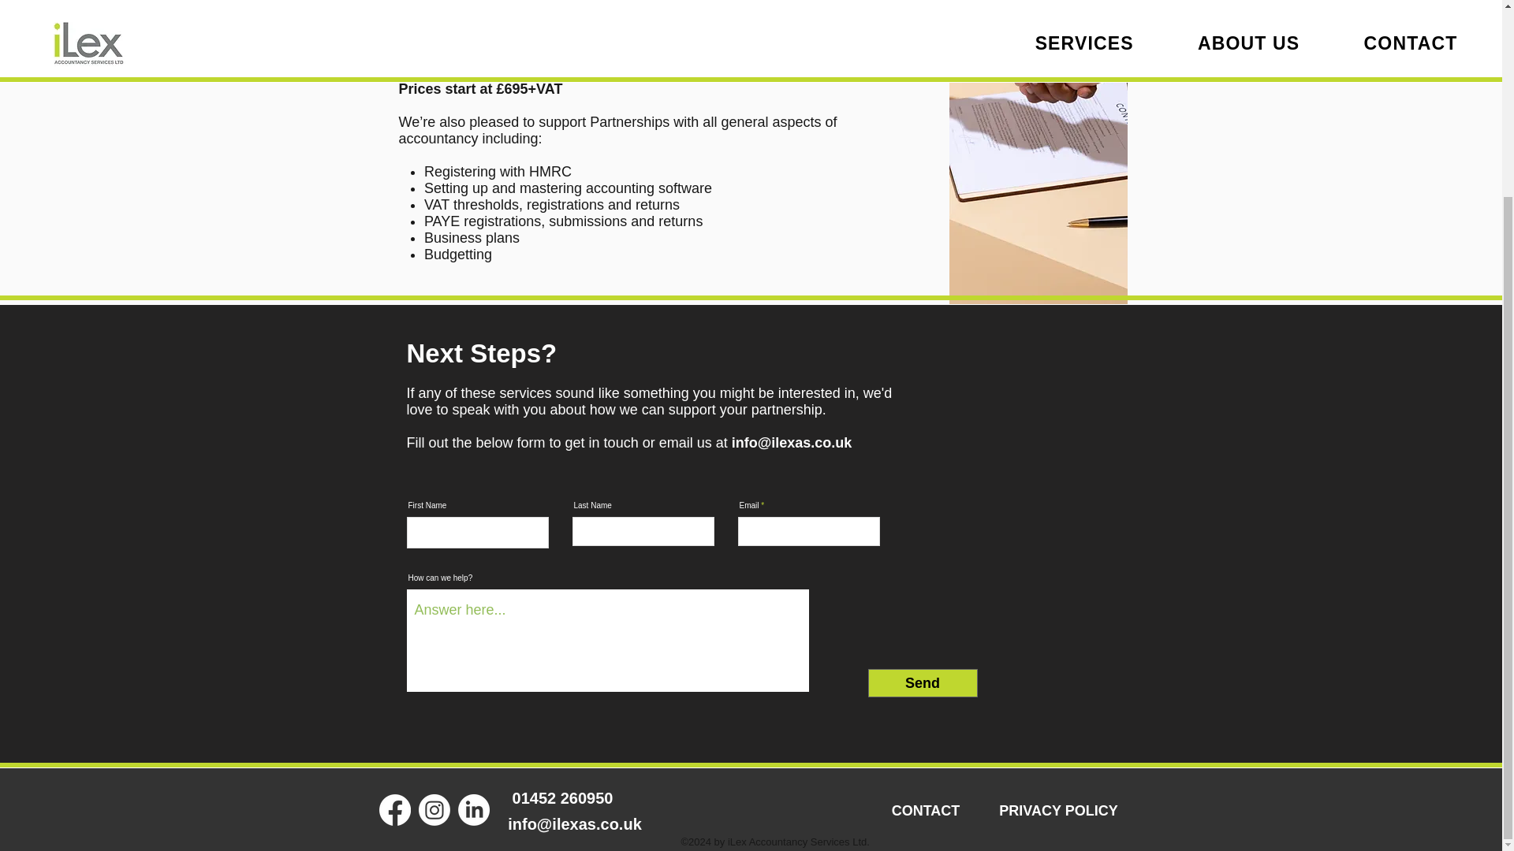 Image resolution: width=1514 pixels, height=851 pixels. I want to click on 01452 260950, so click(563, 797).